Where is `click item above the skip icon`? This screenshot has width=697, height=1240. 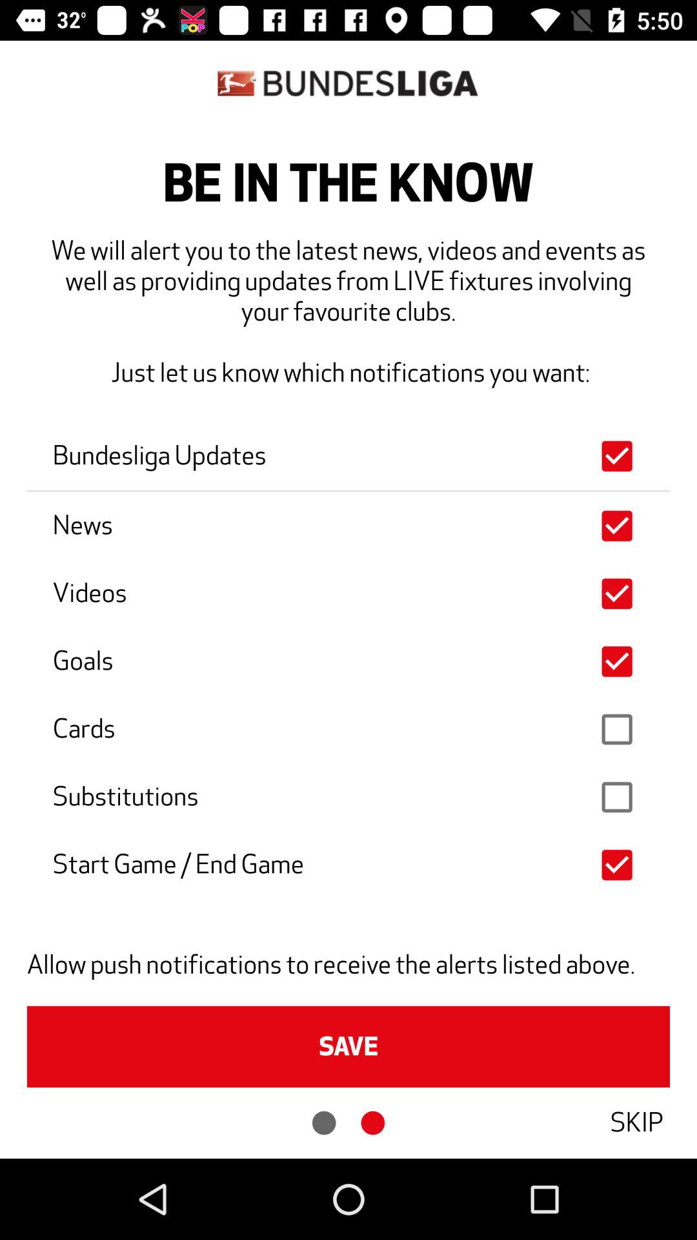
click item above the skip icon is located at coordinates (348, 1046).